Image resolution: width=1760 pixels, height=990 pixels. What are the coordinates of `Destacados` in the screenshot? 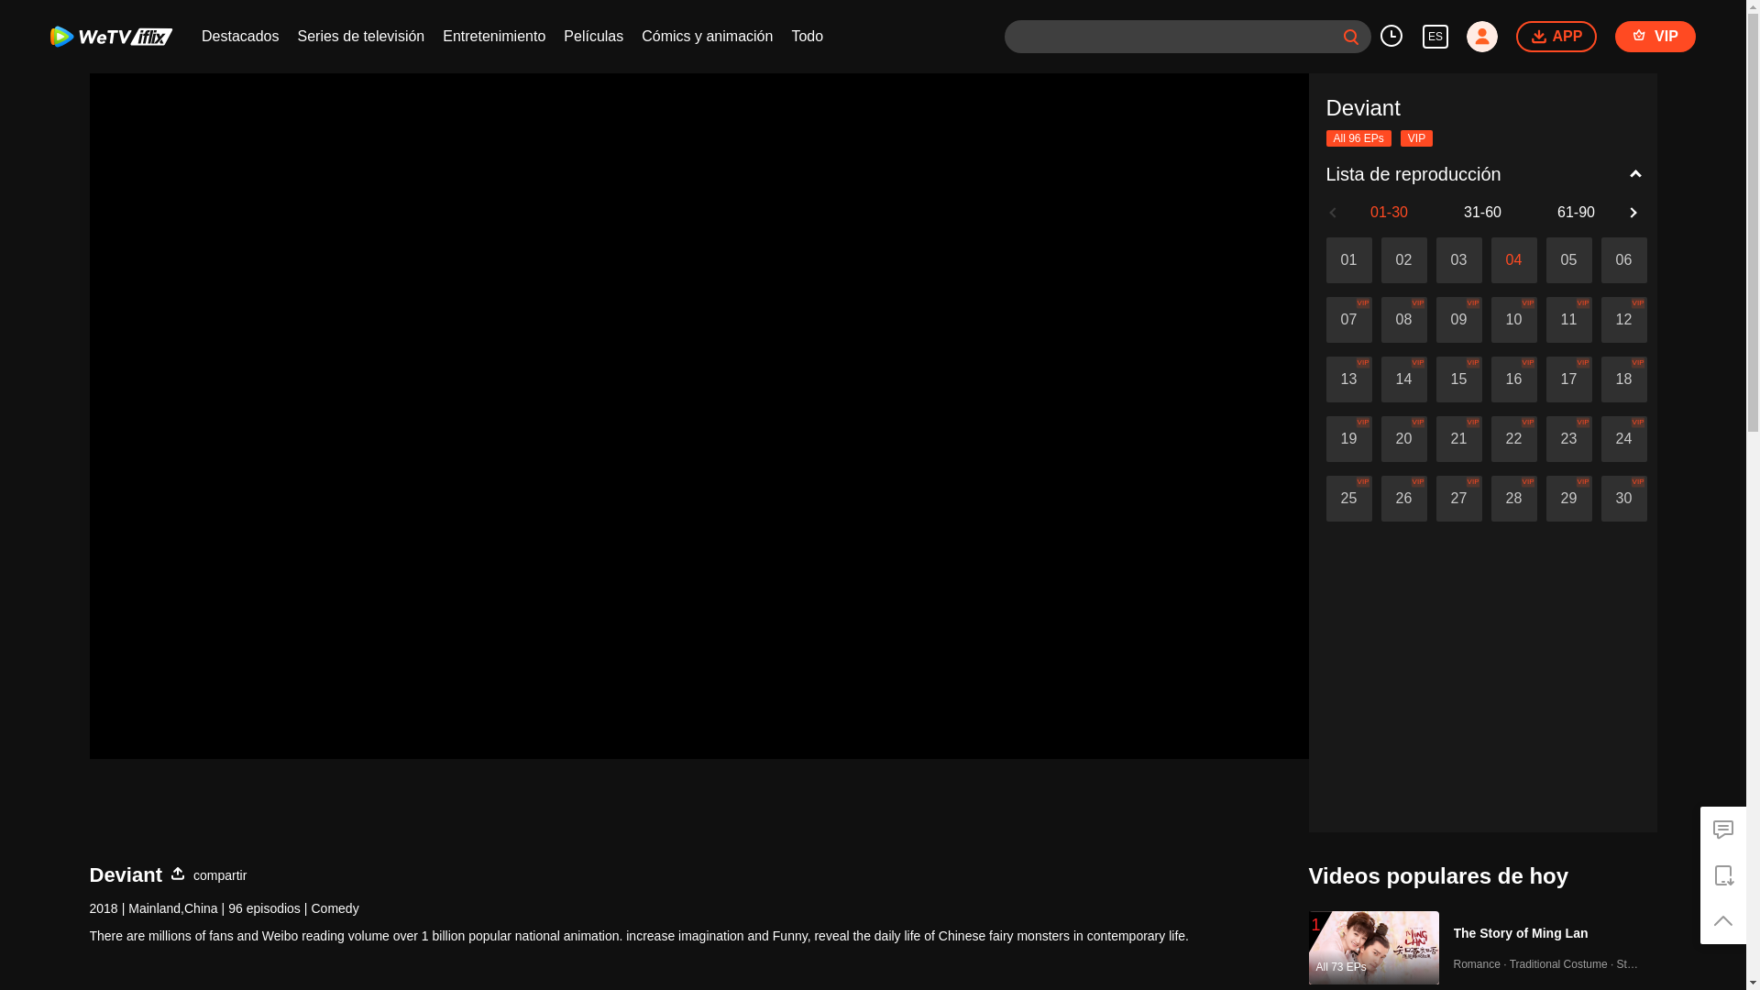 It's located at (240, 37).